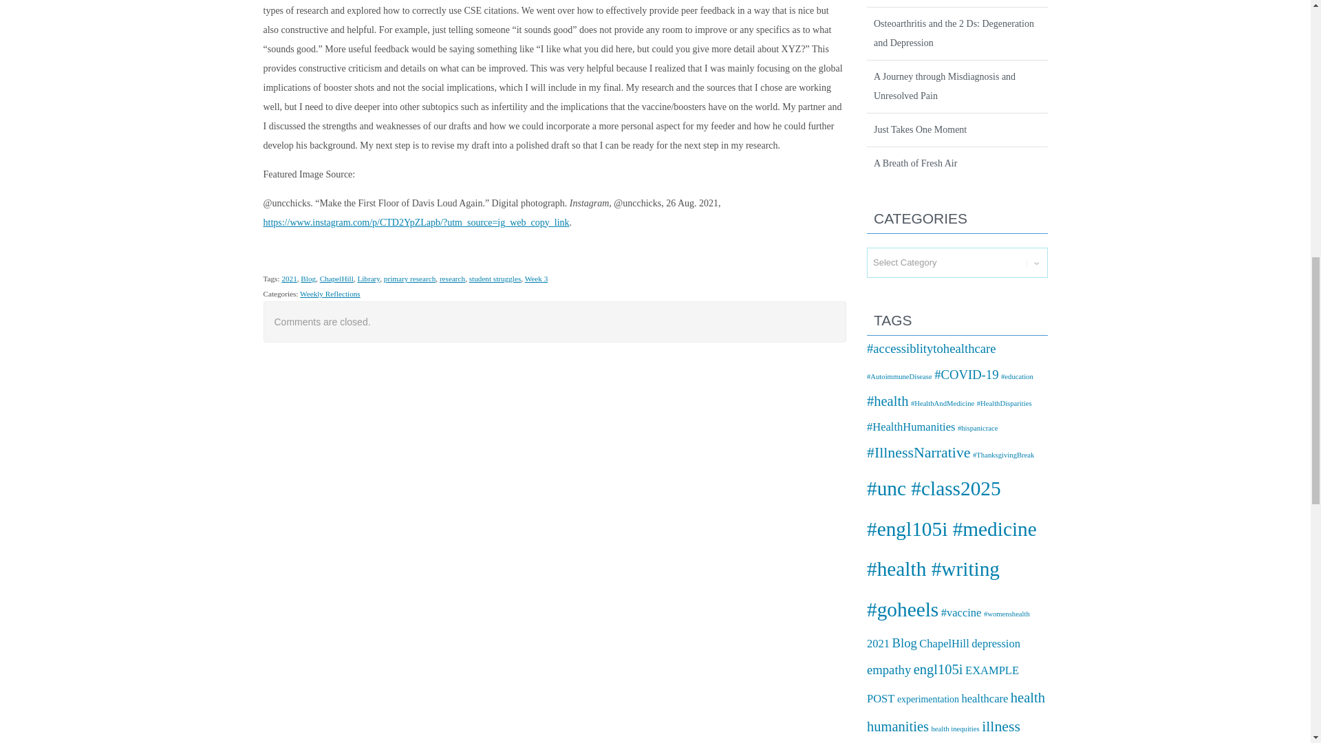 The width and height of the screenshot is (1321, 743). What do you see at coordinates (308, 278) in the screenshot?
I see `Blog` at bounding box center [308, 278].